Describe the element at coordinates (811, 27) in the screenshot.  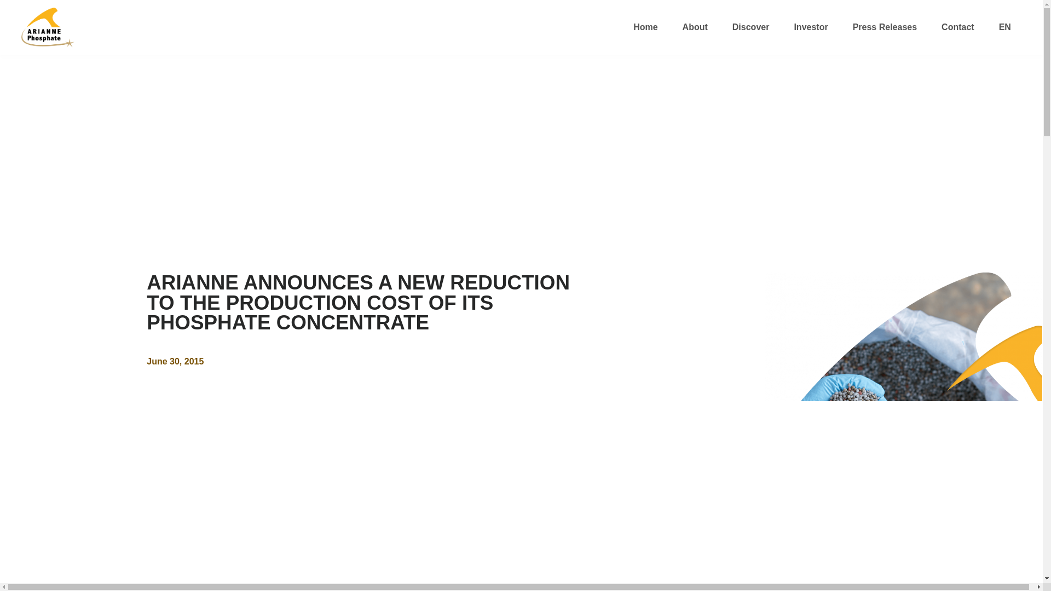
I see `Investor` at that location.